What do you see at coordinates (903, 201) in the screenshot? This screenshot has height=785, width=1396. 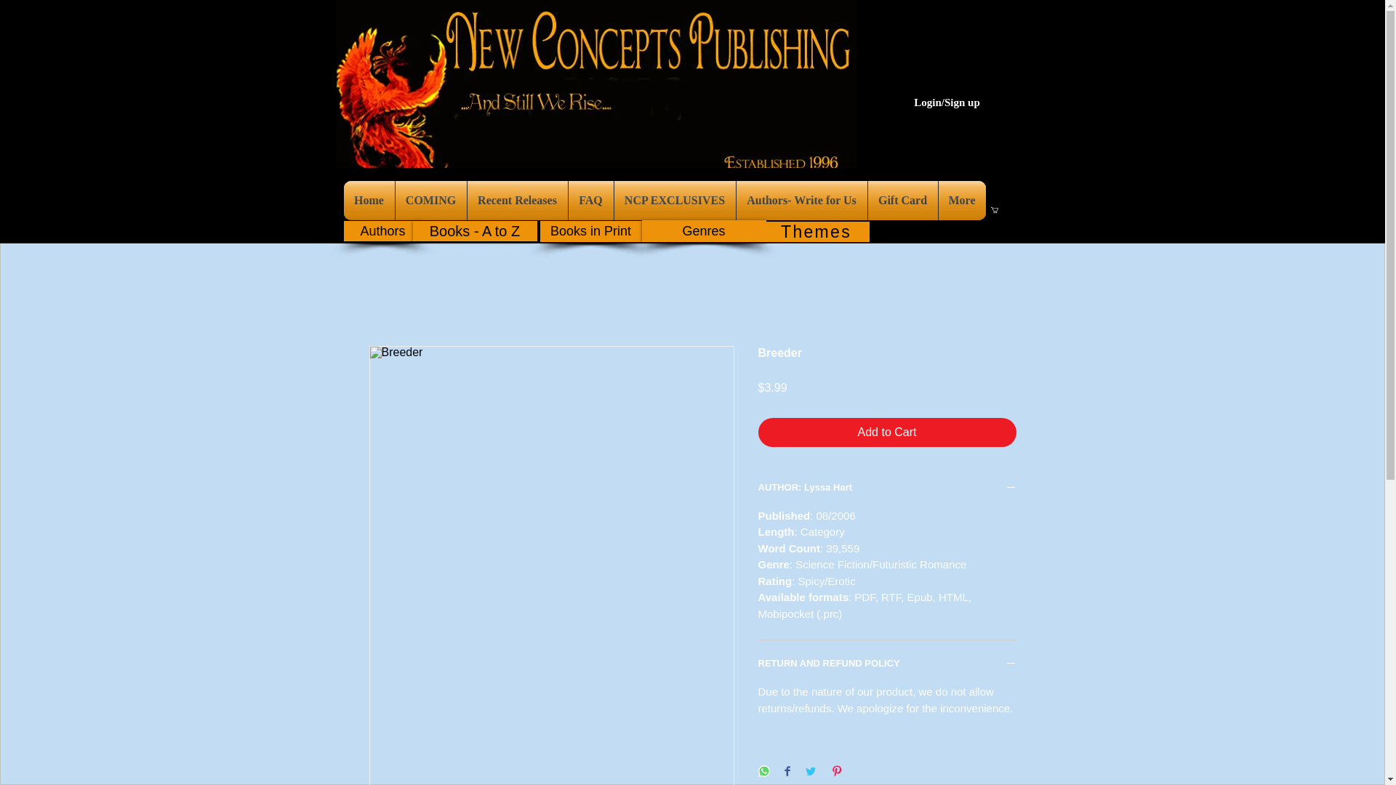 I see `Gift Card` at bounding box center [903, 201].